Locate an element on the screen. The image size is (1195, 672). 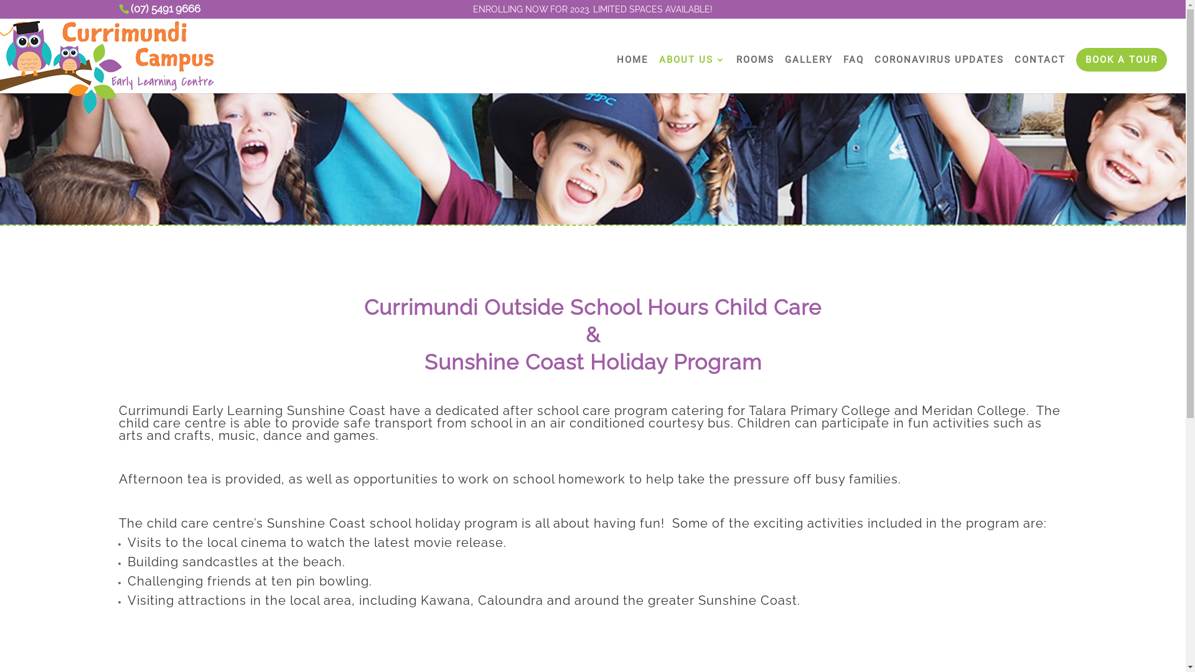
ROOMS is located at coordinates (756, 73).